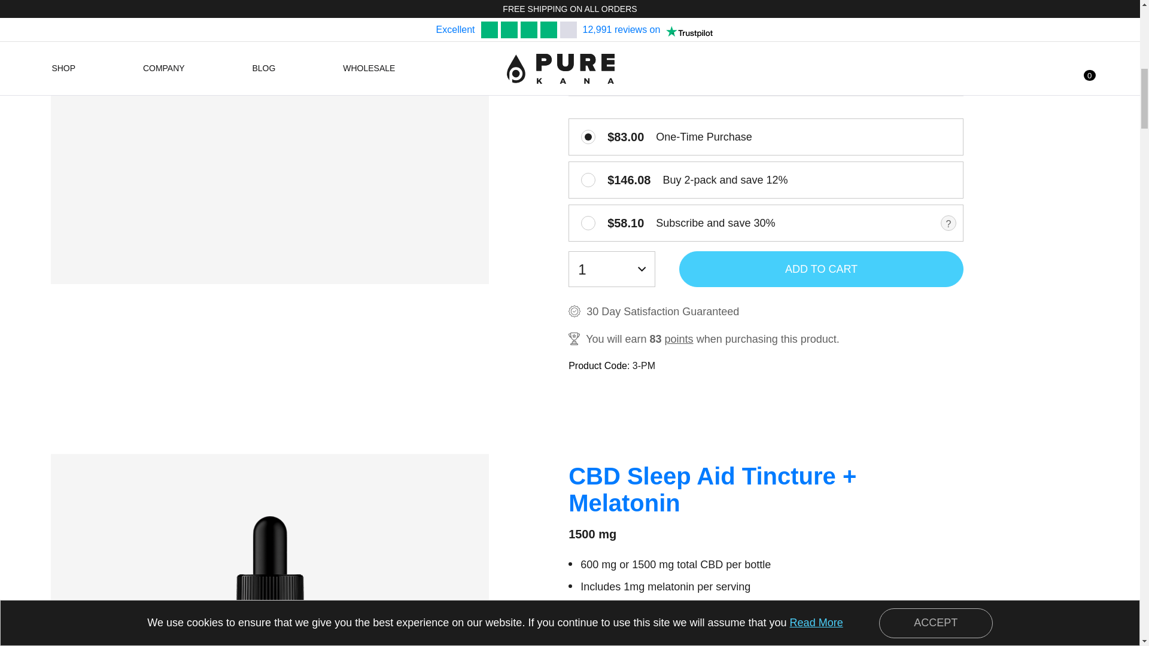 This screenshot has height=646, width=1149. I want to click on 2, so click(588, 180).